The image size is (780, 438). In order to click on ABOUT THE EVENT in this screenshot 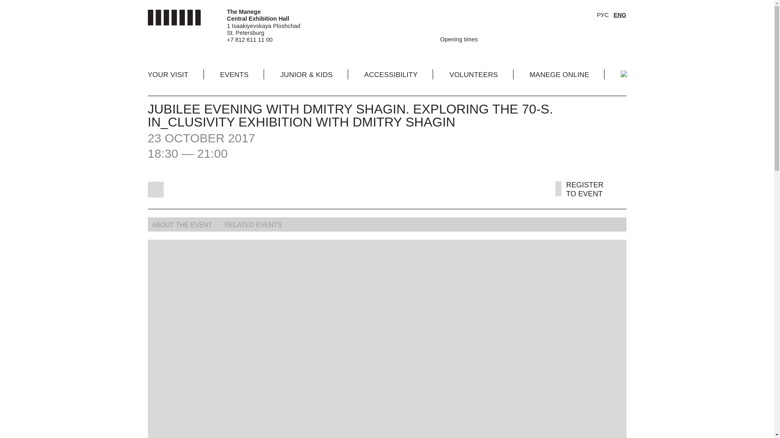, I will do `click(184, 225)`.